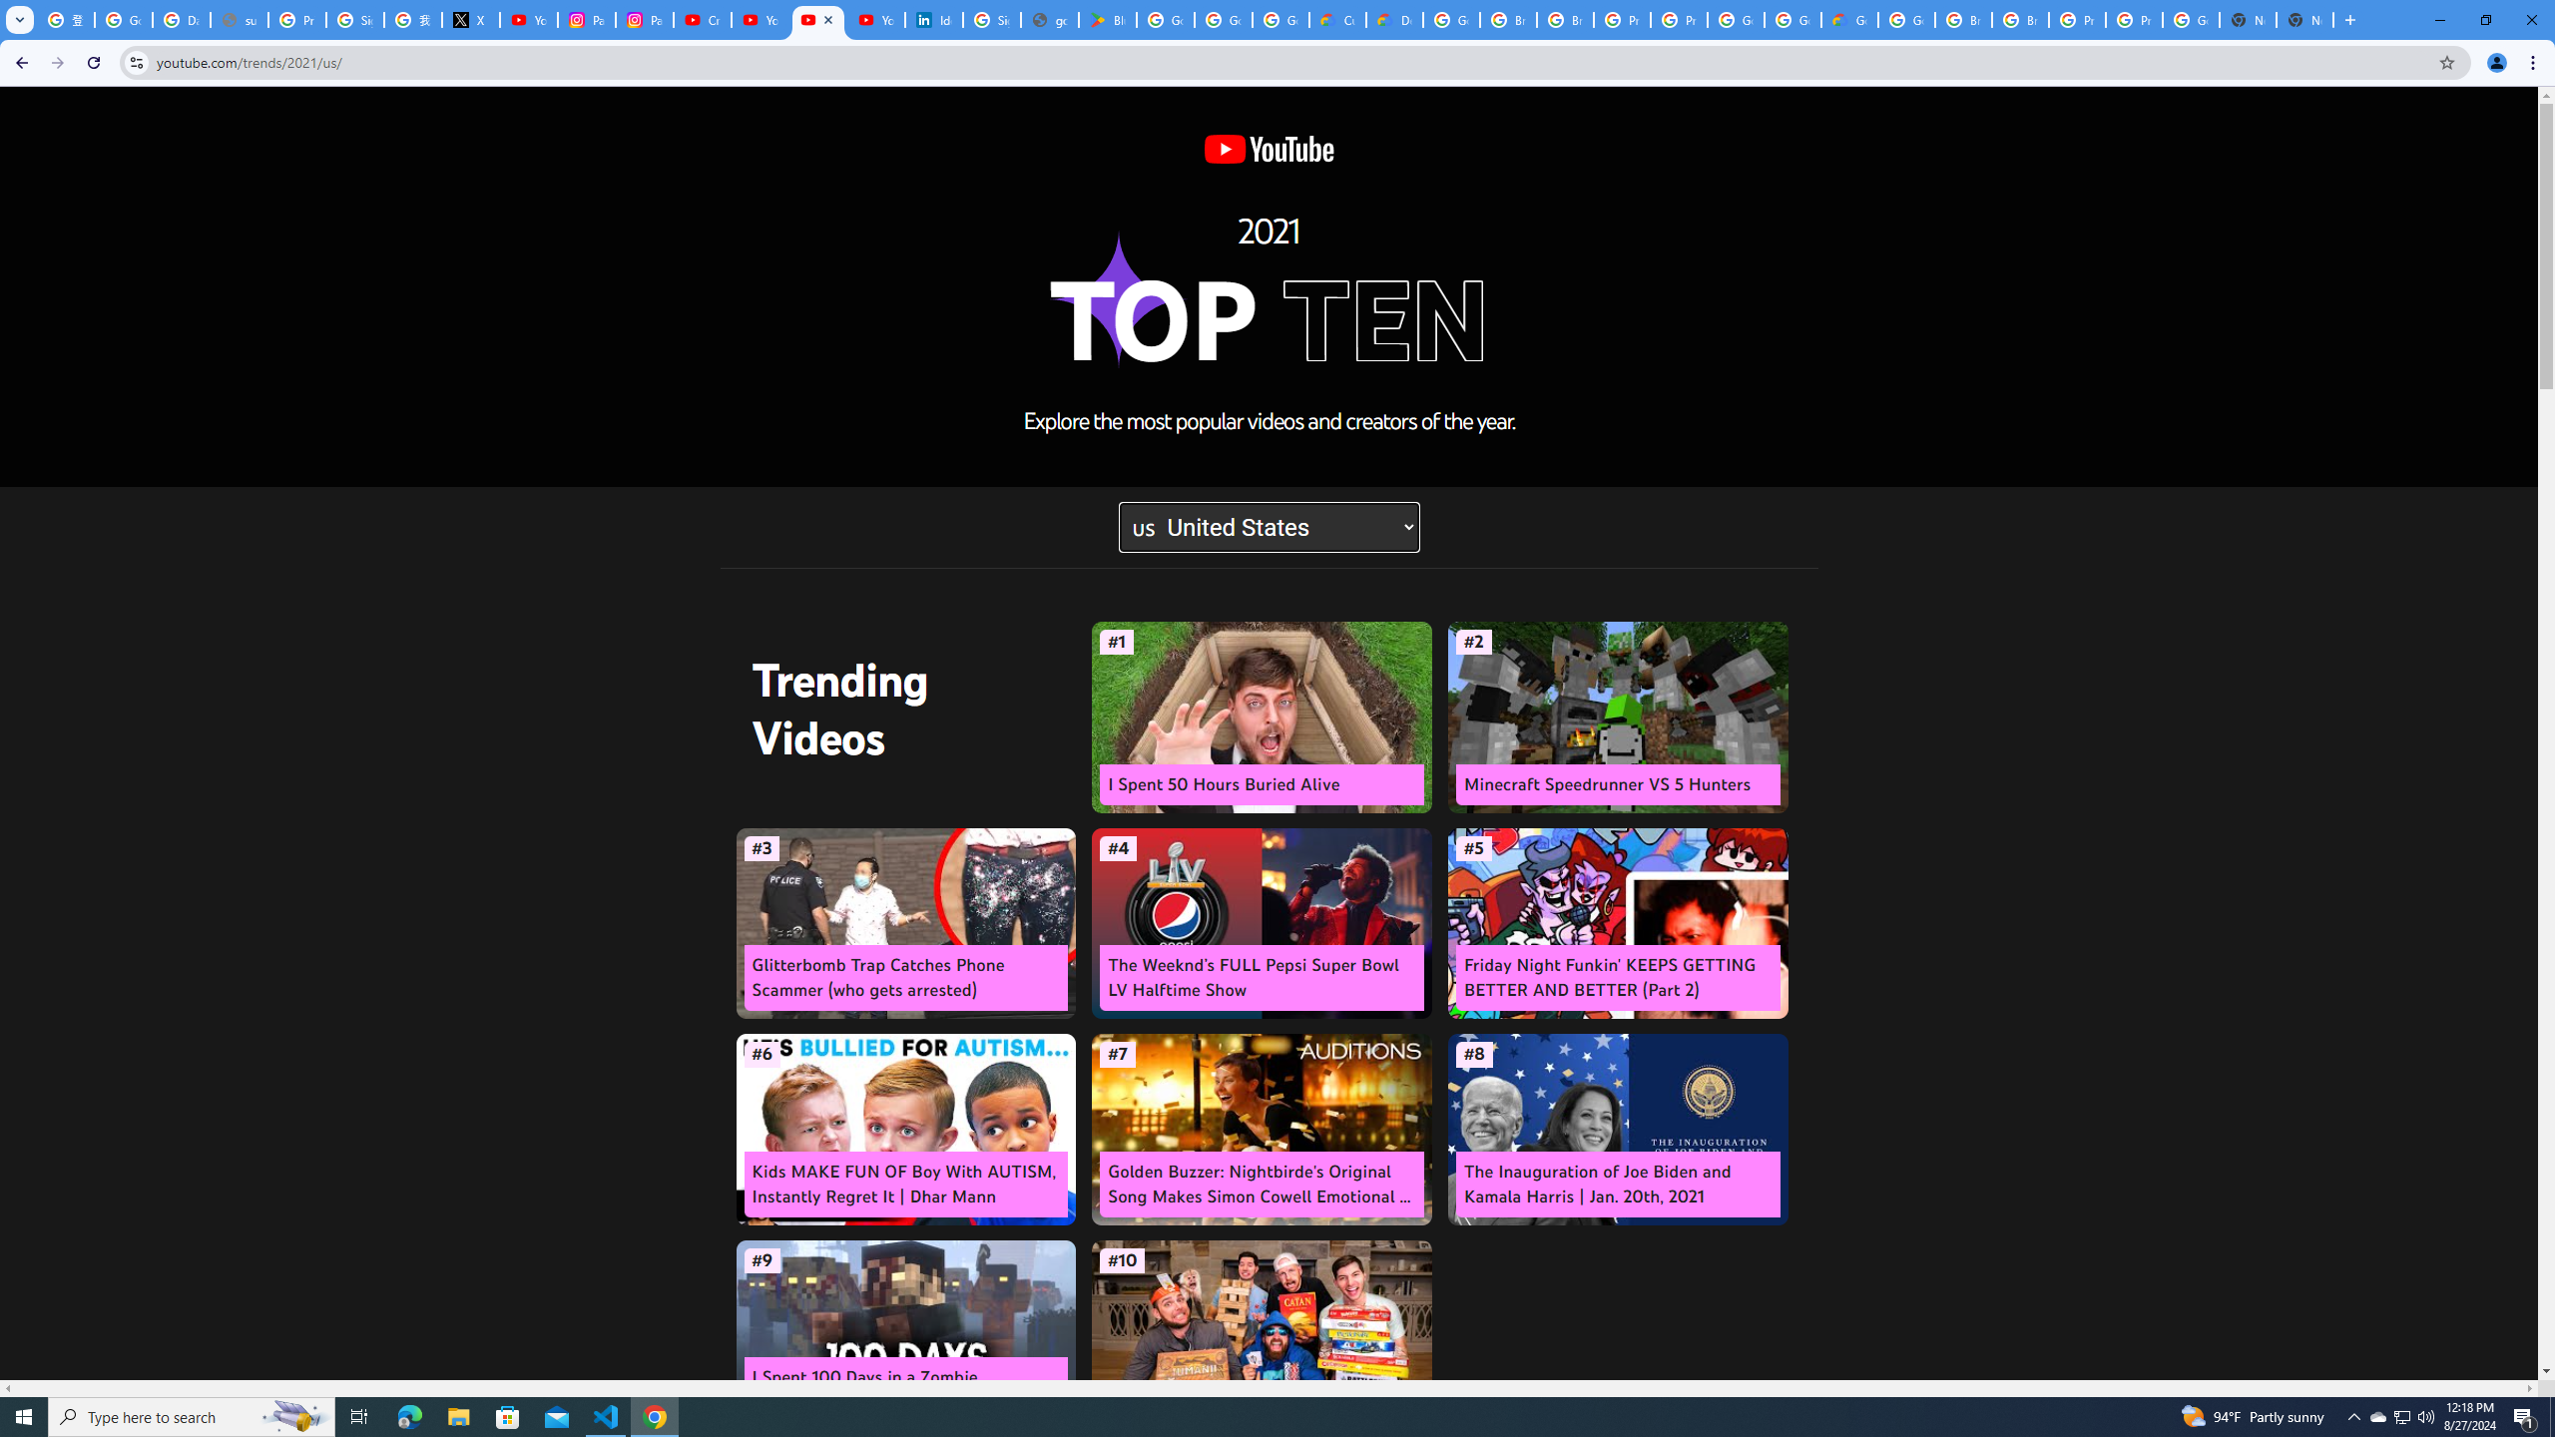 The image size is (2555, 1437). I want to click on Browse Chrome as a guest - Computer - Google Chrome Help, so click(1963, 20).